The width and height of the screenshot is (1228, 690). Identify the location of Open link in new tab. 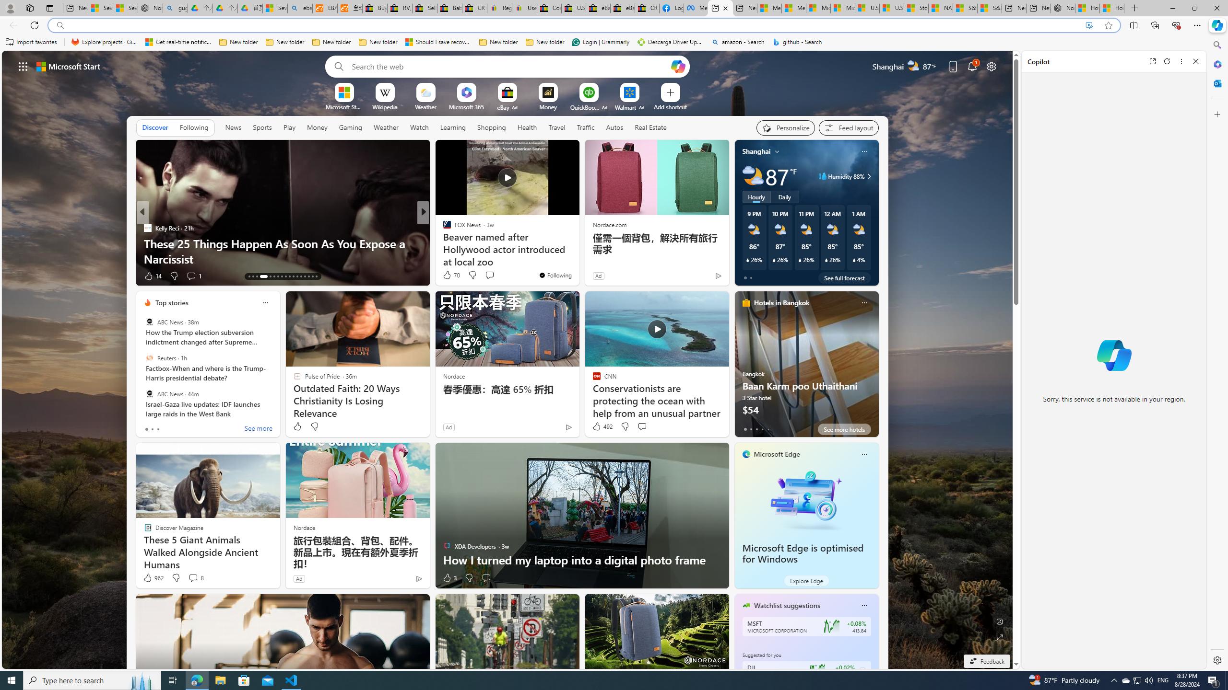
(1152, 61).